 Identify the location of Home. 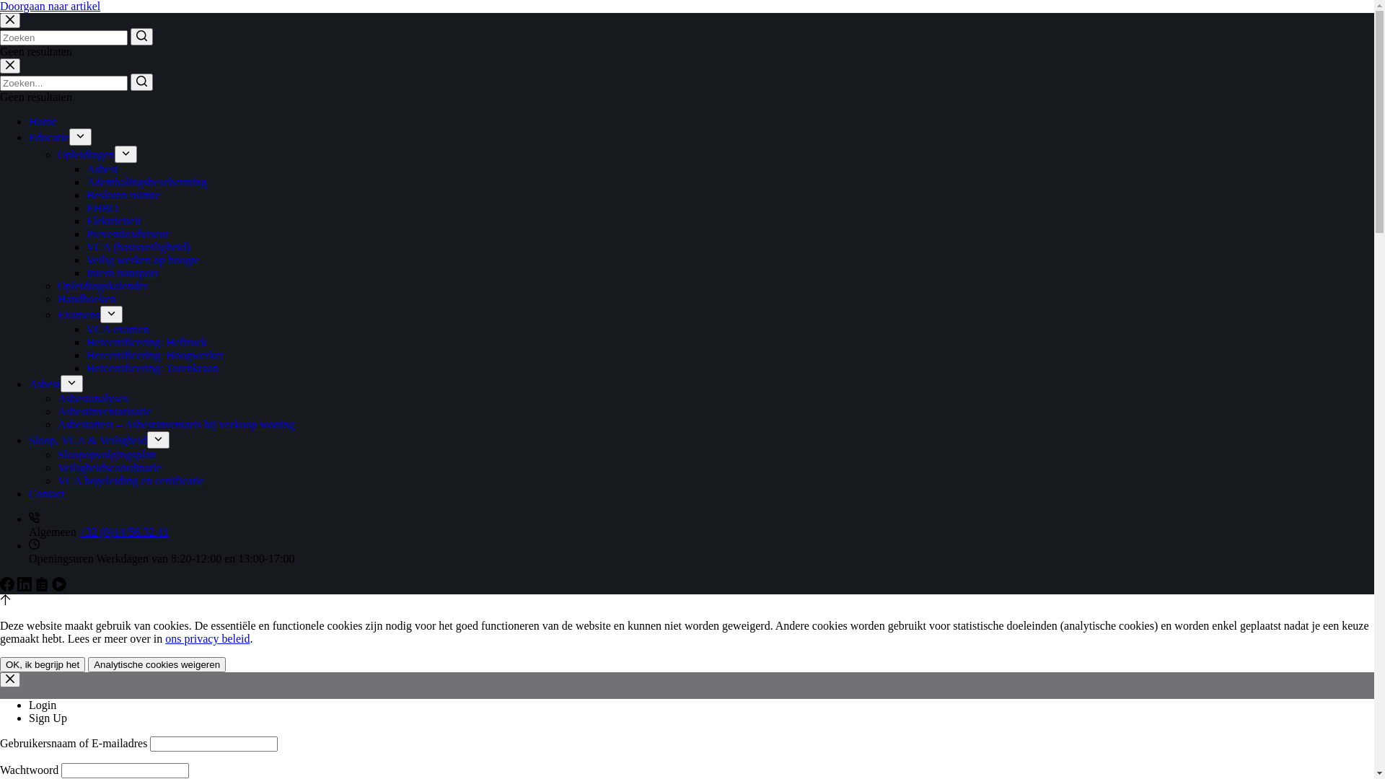
(43, 121).